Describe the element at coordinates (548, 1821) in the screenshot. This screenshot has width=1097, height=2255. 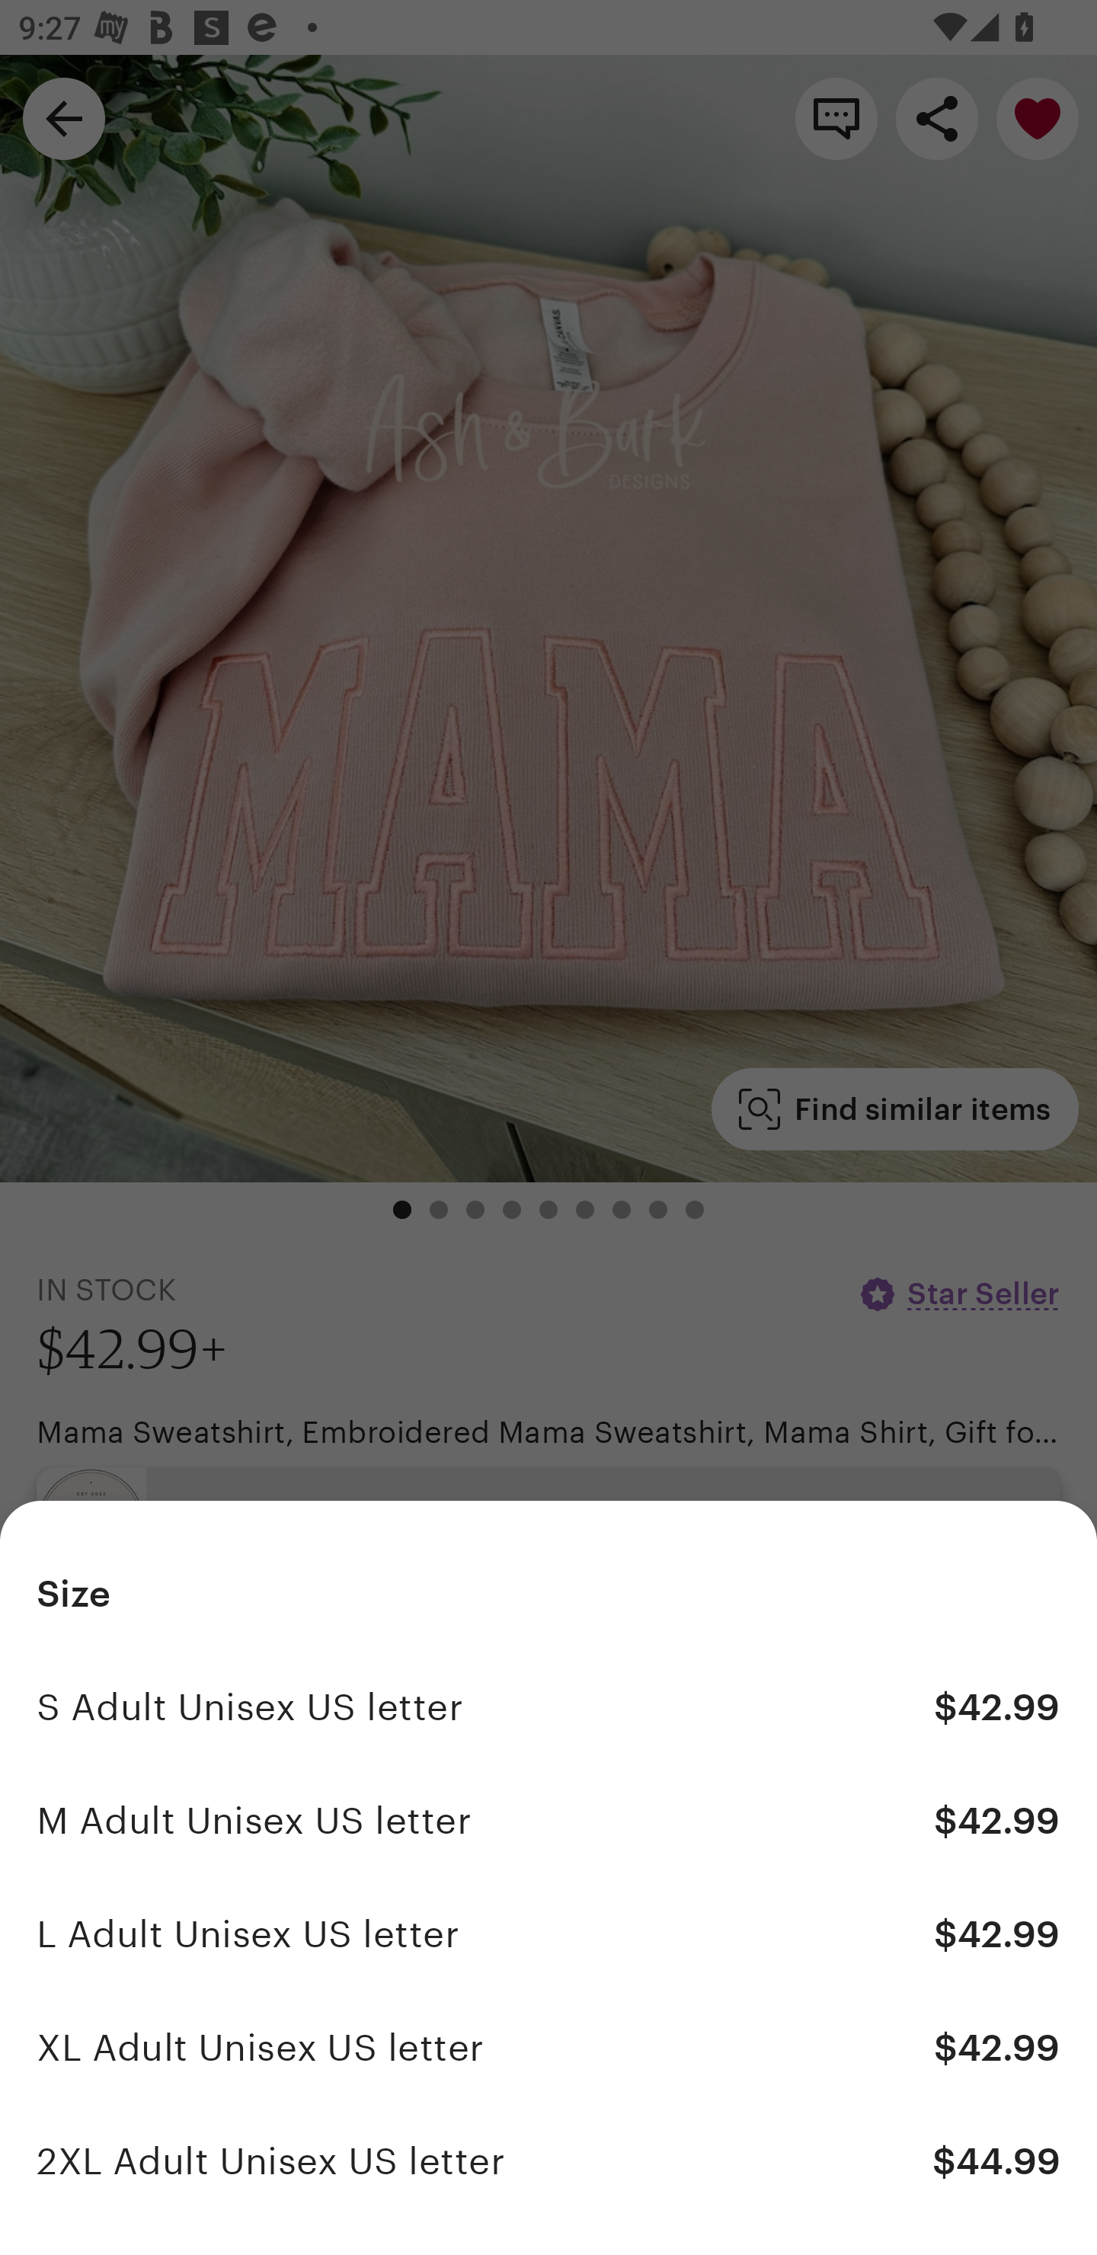
I see `M Adult Unisex US letter $42.99` at that location.